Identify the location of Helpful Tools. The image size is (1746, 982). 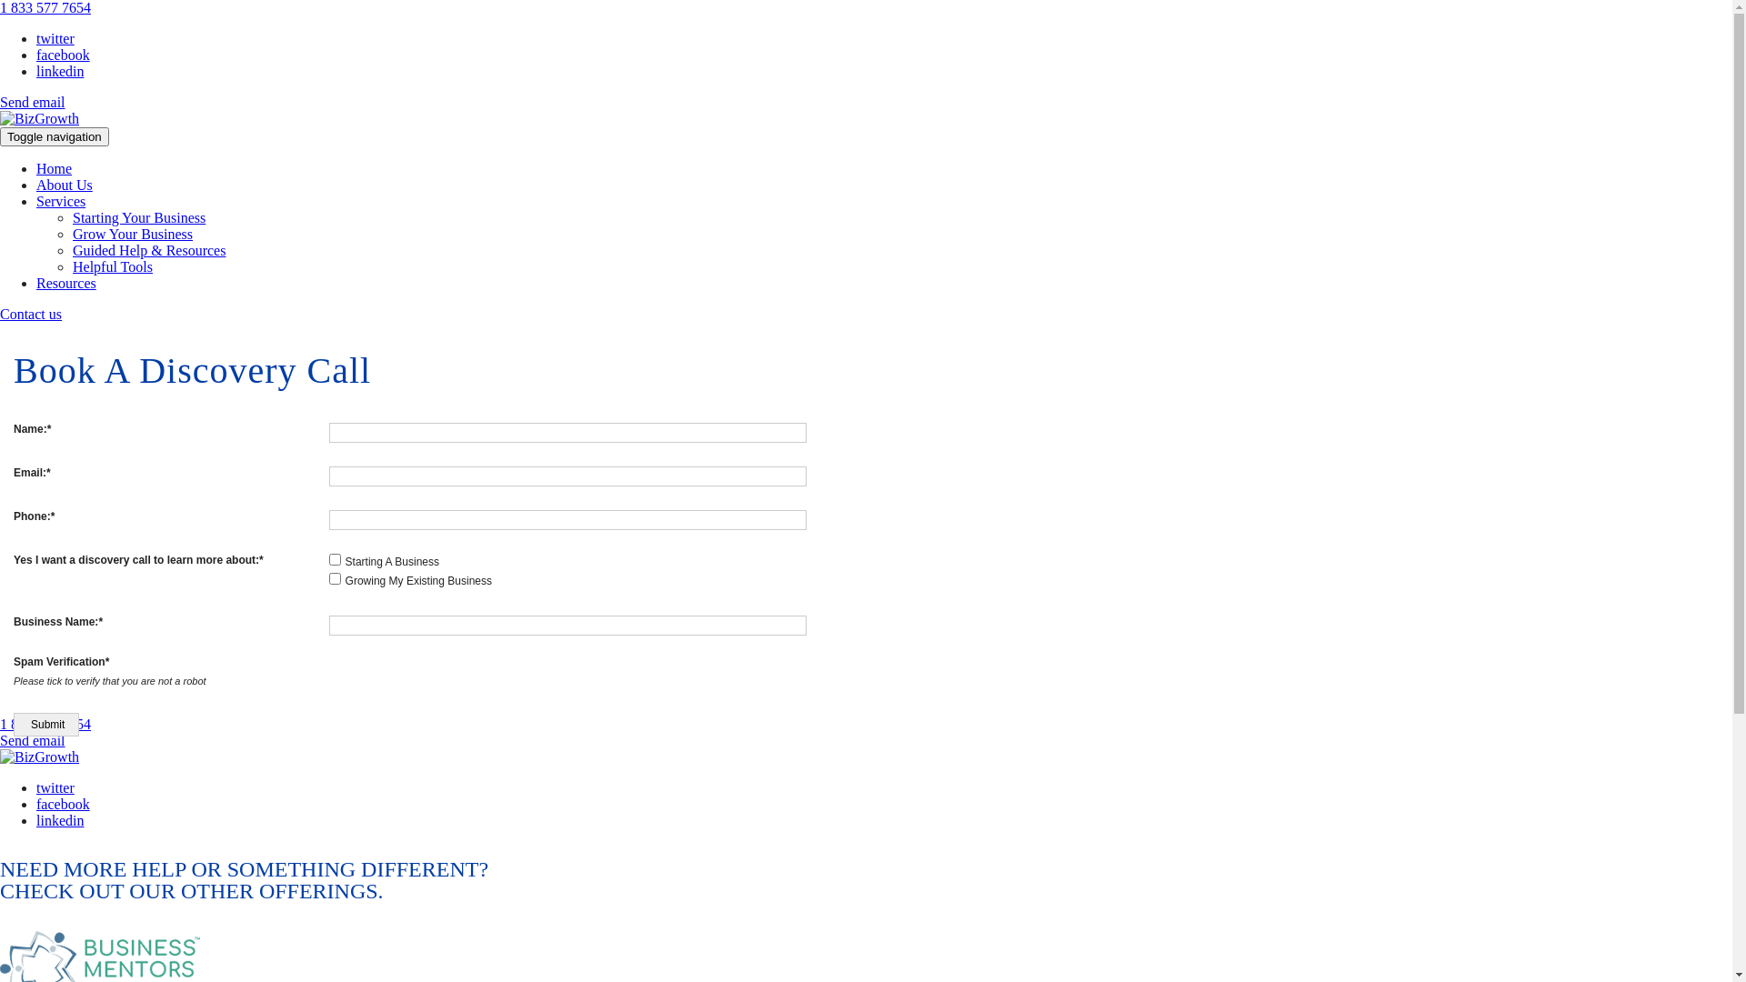
(113, 267).